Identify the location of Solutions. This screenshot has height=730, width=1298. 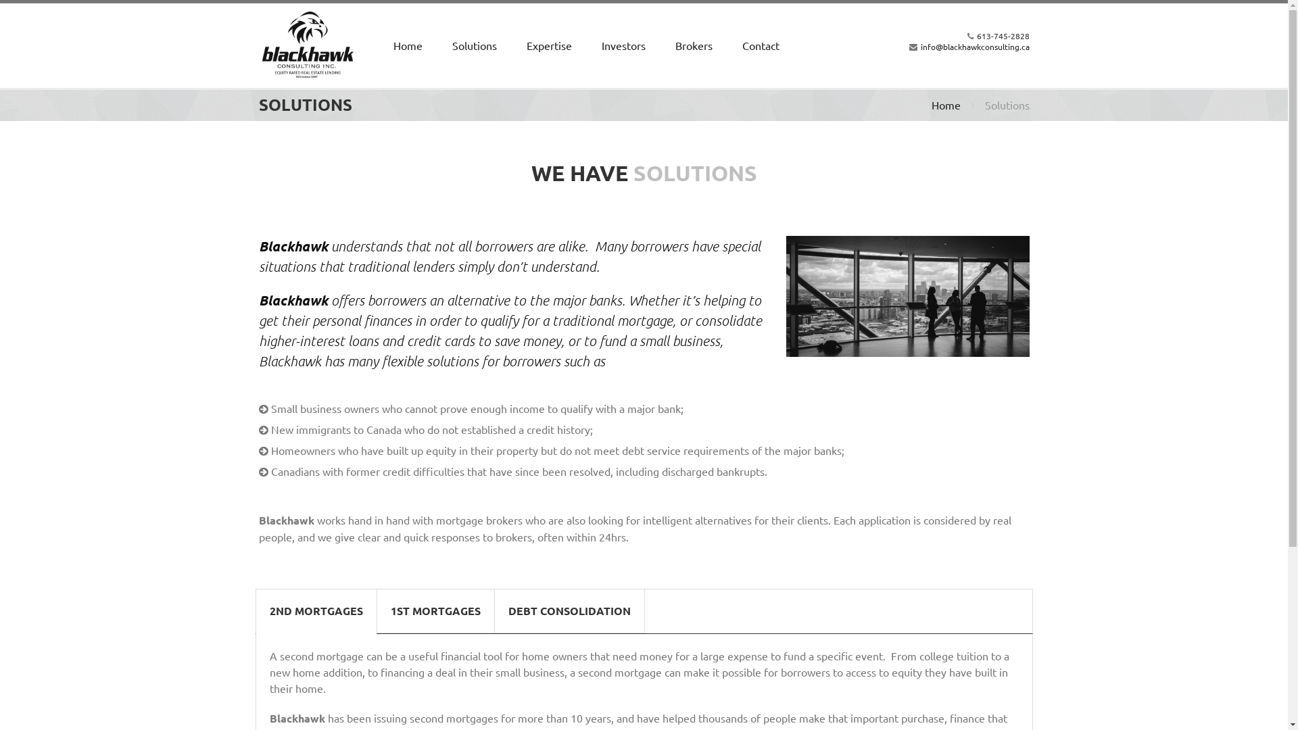
(475, 47).